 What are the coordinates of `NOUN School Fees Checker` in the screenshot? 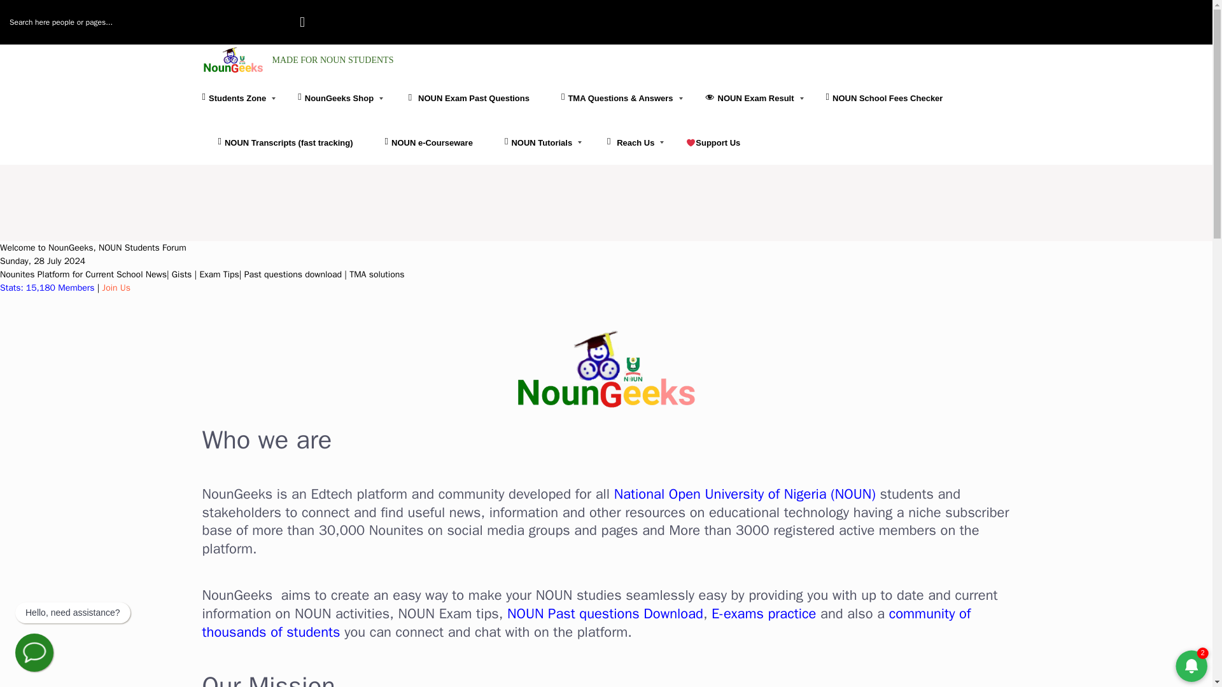 It's located at (885, 98).